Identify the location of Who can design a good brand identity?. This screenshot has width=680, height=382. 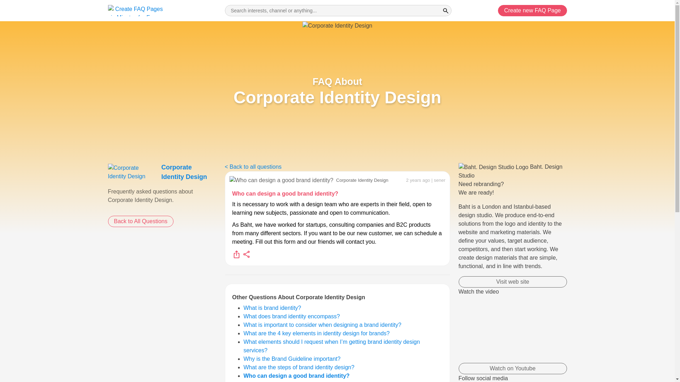
(317, 333).